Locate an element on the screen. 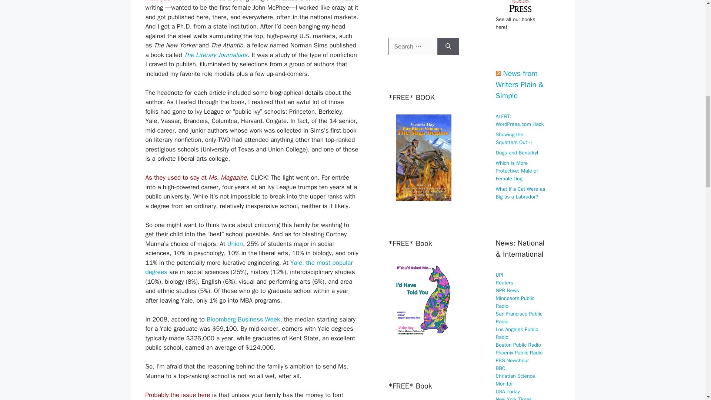 The width and height of the screenshot is (711, 400). Bloomberg Business Week is located at coordinates (243, 319).